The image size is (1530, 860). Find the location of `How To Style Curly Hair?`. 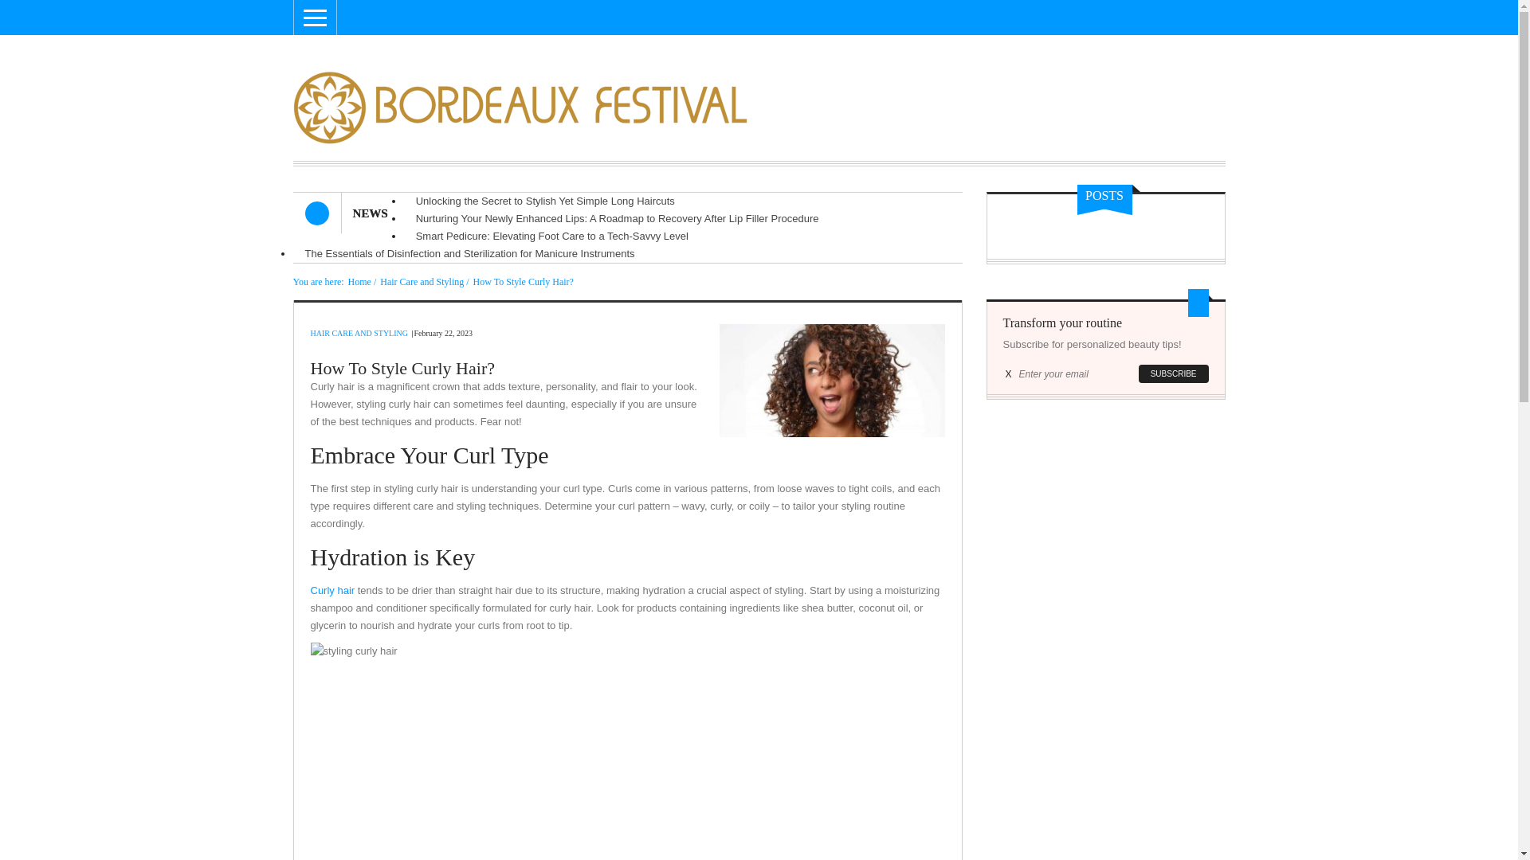

How To Style Curly Hair? is located at coordinates (523, 281).